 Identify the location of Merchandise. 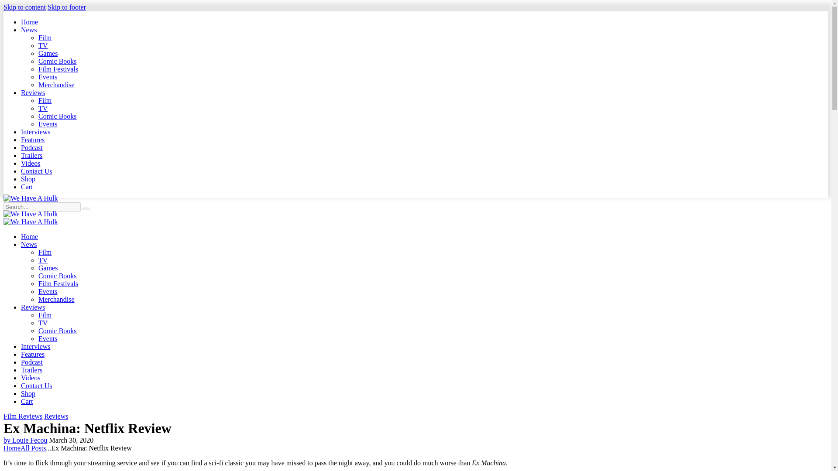
(56, 85).